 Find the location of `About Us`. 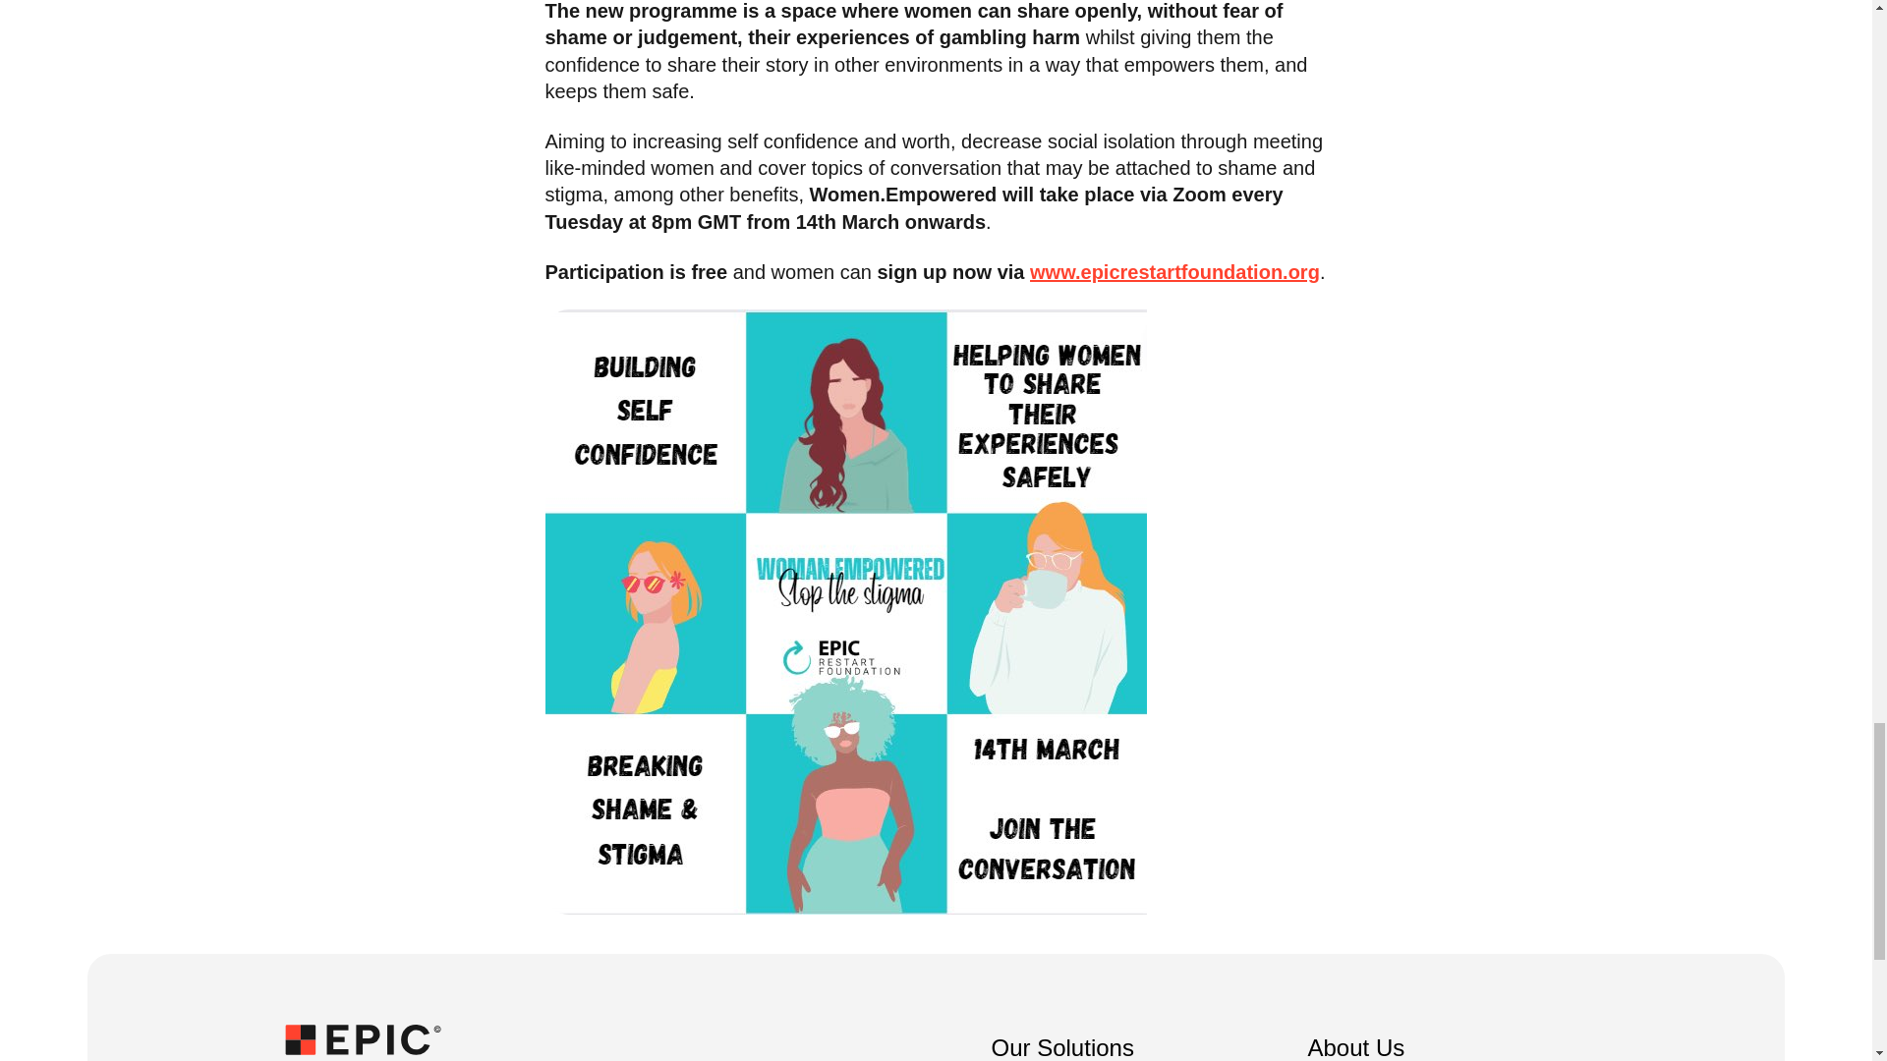

About Us is located at coordinates (1355, 1043).